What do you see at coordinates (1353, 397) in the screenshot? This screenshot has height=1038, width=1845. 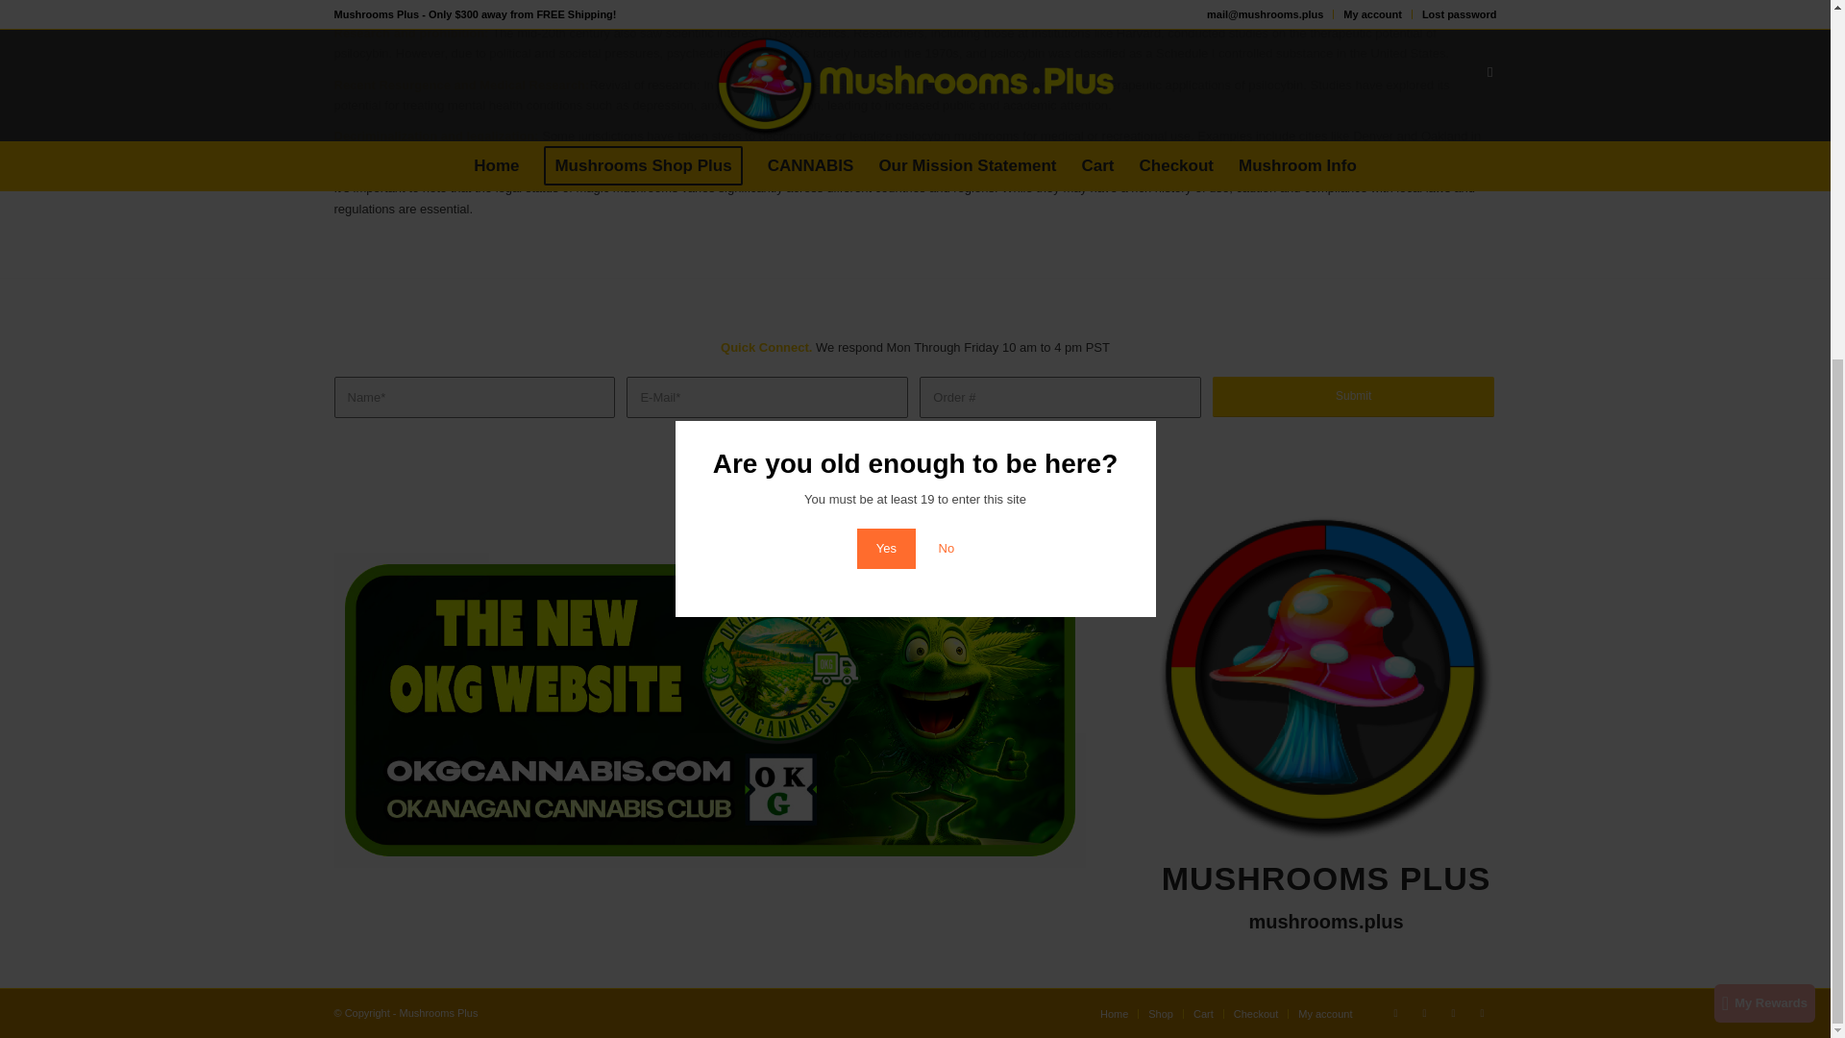 I see `Submit` at bounding box center [1353, 397].